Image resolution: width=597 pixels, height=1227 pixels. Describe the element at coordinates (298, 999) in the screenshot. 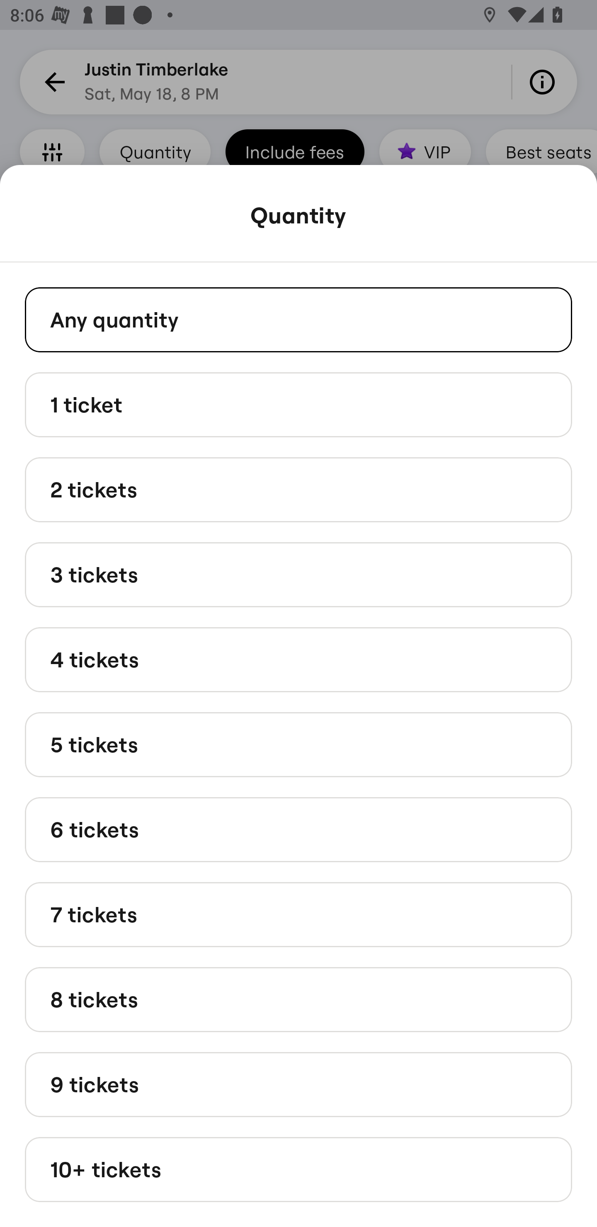

I see `8 tickets` at that location.